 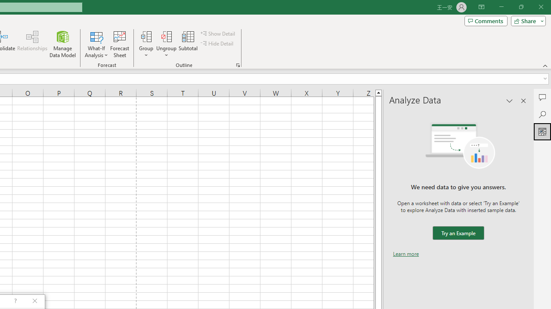 What do you see at coordinates (406, 254) in the screenshot?
I see `Learn more` at bounding box center [406, 254].